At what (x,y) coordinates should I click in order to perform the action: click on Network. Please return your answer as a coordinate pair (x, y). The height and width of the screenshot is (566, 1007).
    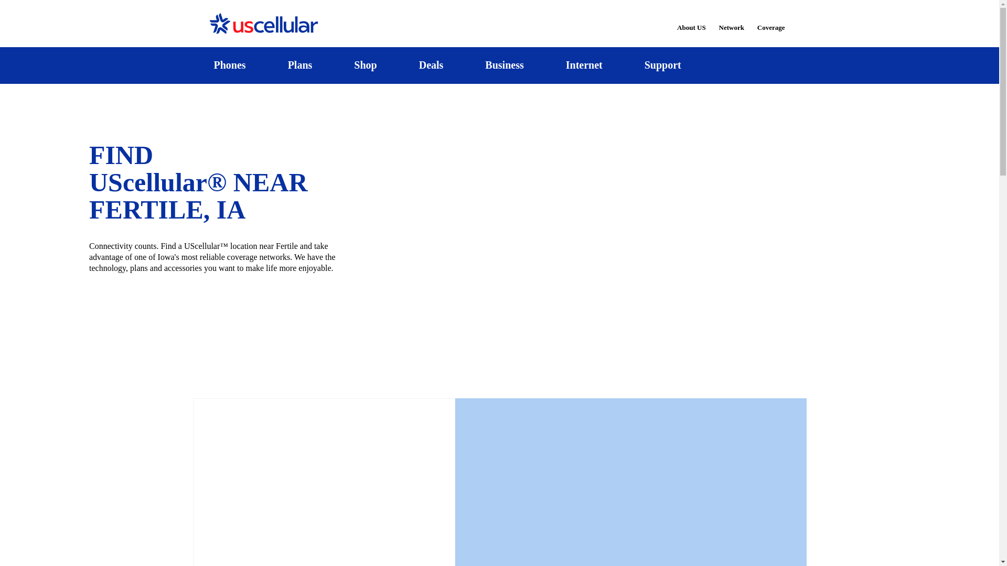
    Looking at the image, I should click on (731, 21).